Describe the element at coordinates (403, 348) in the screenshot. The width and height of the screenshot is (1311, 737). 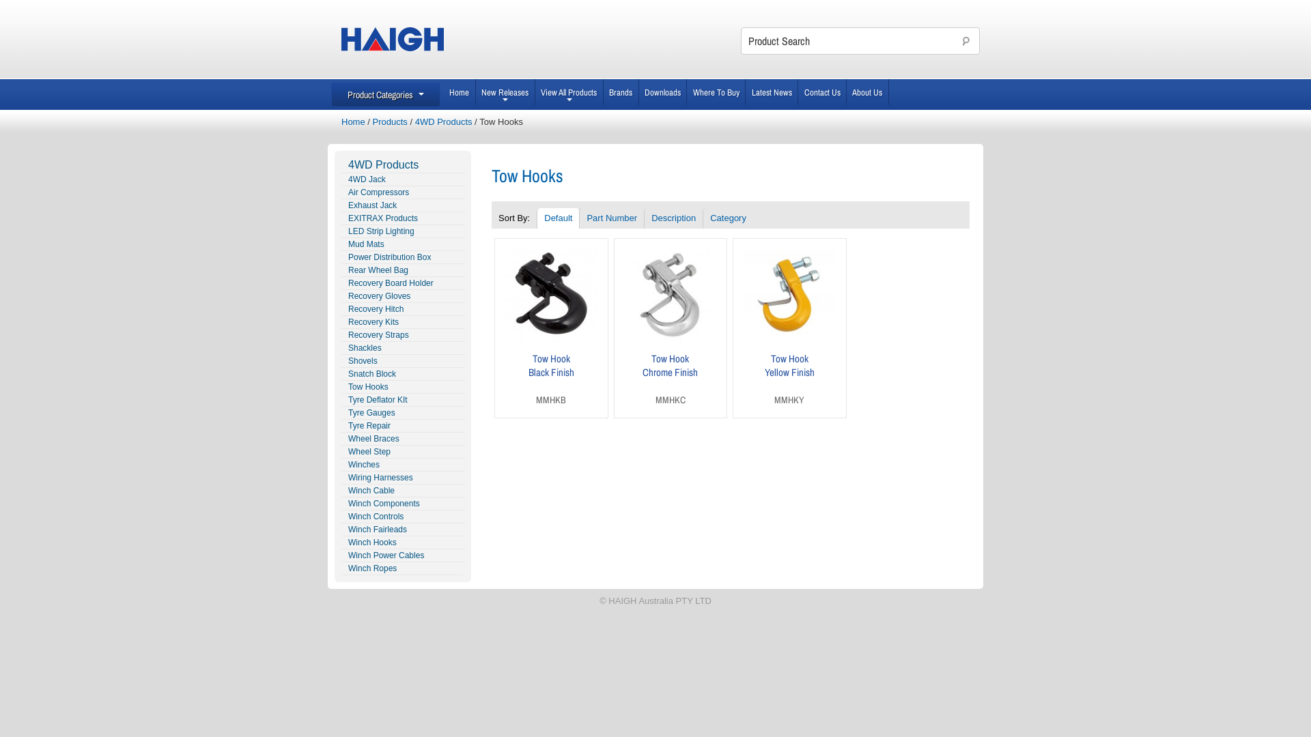
I see `Shackles` at that location.